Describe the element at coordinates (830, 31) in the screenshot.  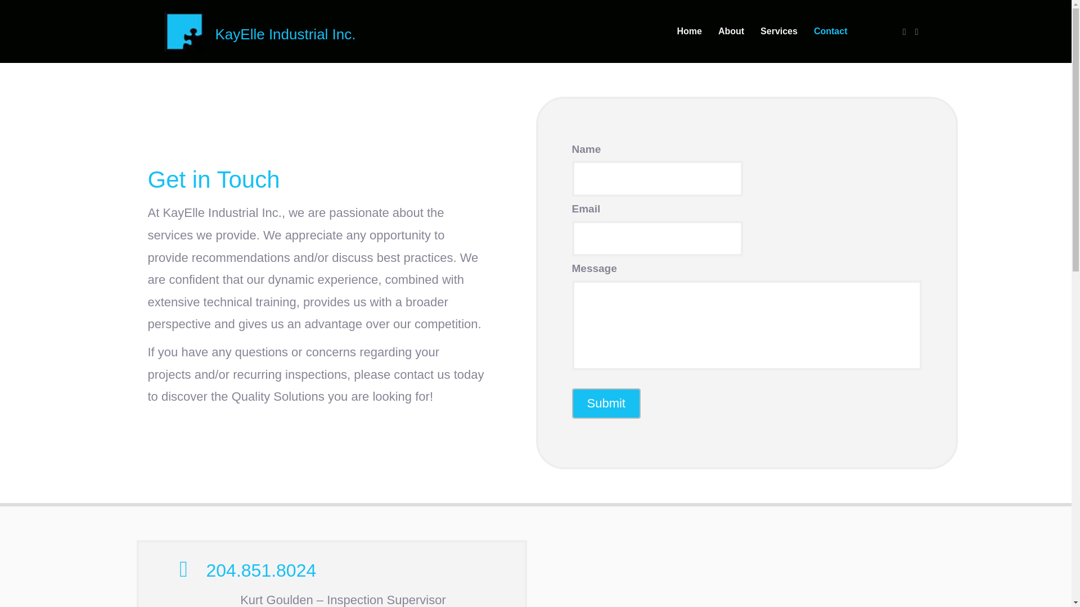
I see `Contact` at that location.